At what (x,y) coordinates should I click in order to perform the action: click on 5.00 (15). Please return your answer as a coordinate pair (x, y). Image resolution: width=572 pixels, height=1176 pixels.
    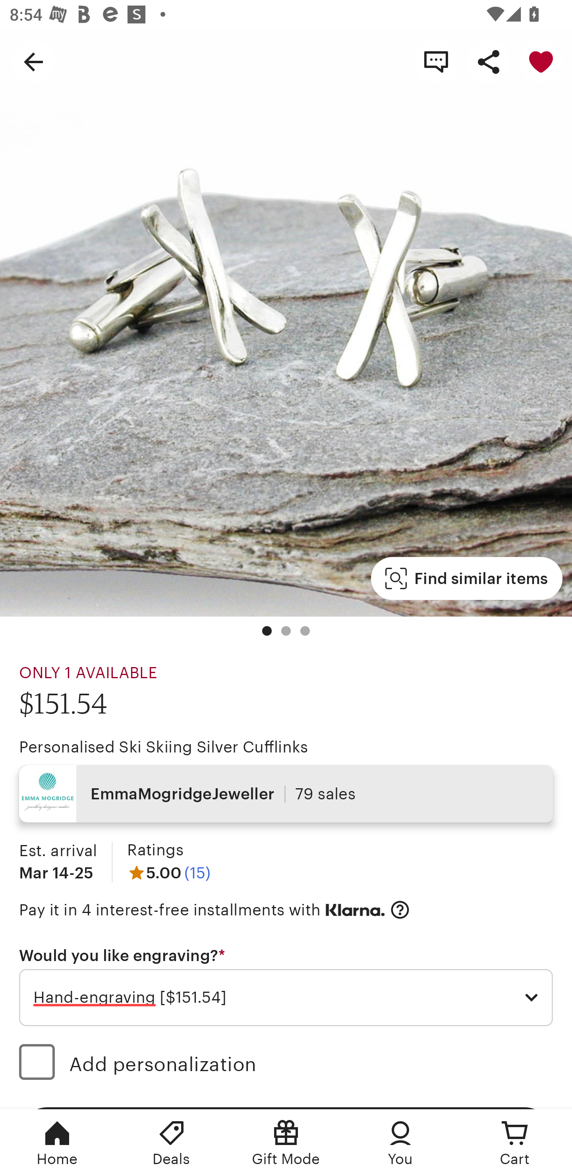
    Looking at the image, I should click on (169, 872).